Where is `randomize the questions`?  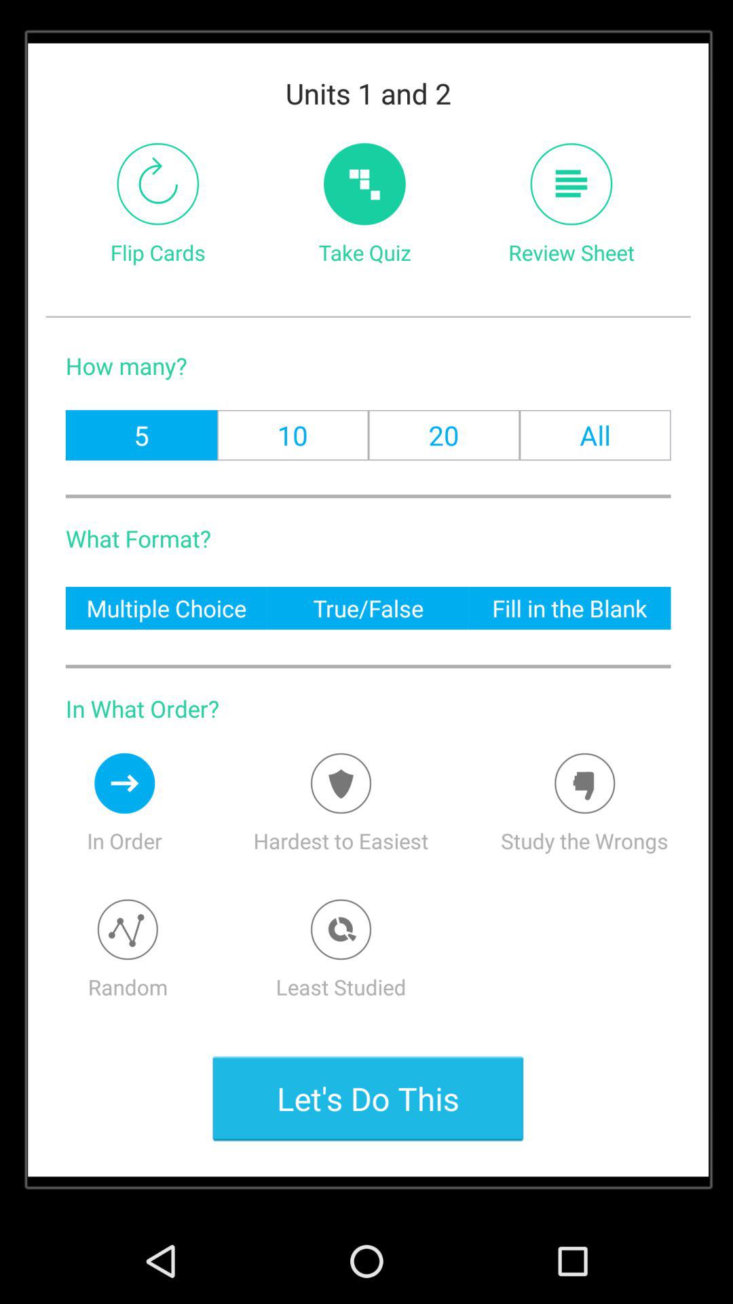 randomize the questions is located at coordinates (128, 929).